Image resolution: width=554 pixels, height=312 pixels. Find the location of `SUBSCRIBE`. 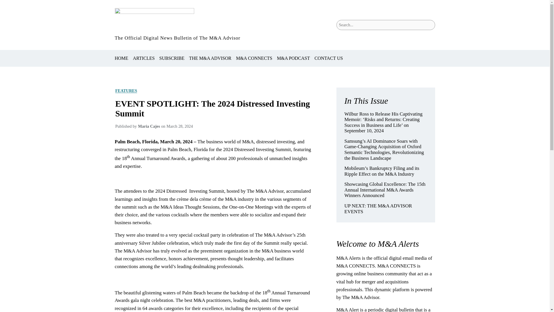

SUBSCRIBE is located at coordinates (172, 58).